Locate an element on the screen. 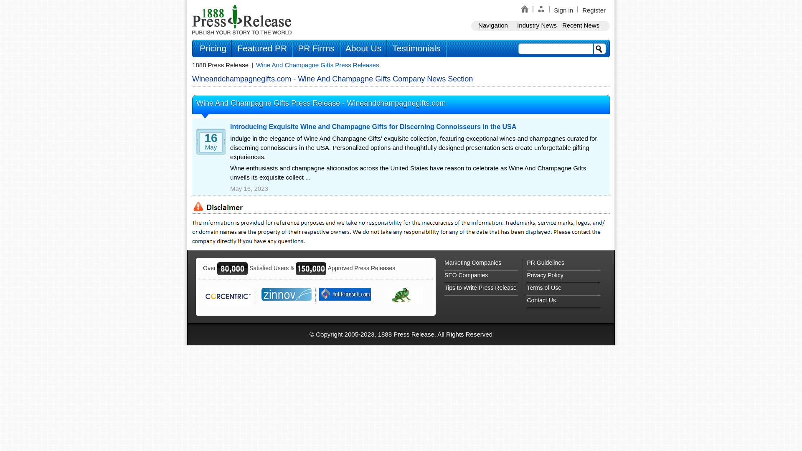  1888 Press Release is located at coordinates (221, 65).